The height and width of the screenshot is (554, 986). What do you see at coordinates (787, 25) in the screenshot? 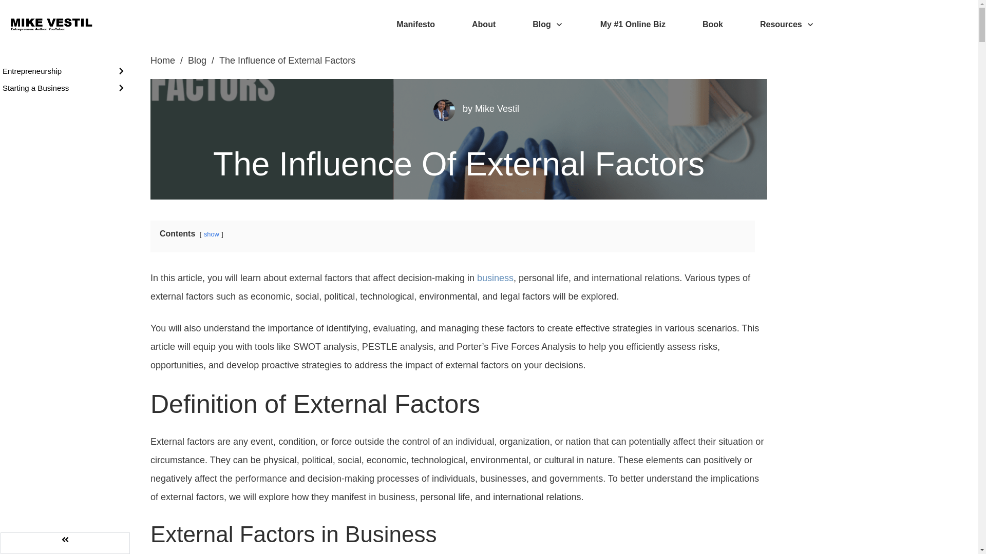
I see `Resources` at bounding box center [787, 25].